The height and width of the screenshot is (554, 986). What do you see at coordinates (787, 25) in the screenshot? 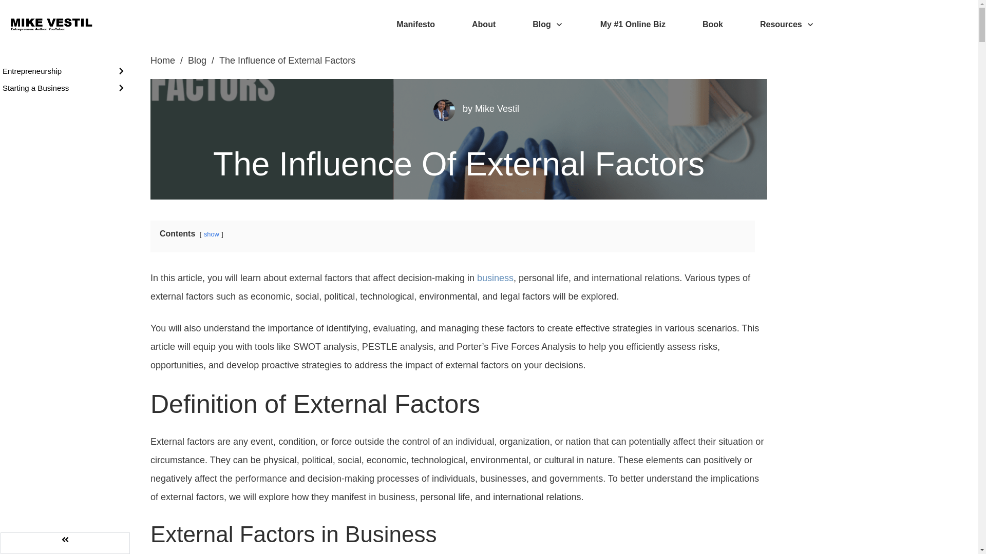
I see `Resources` at bounding box center [787, 25].